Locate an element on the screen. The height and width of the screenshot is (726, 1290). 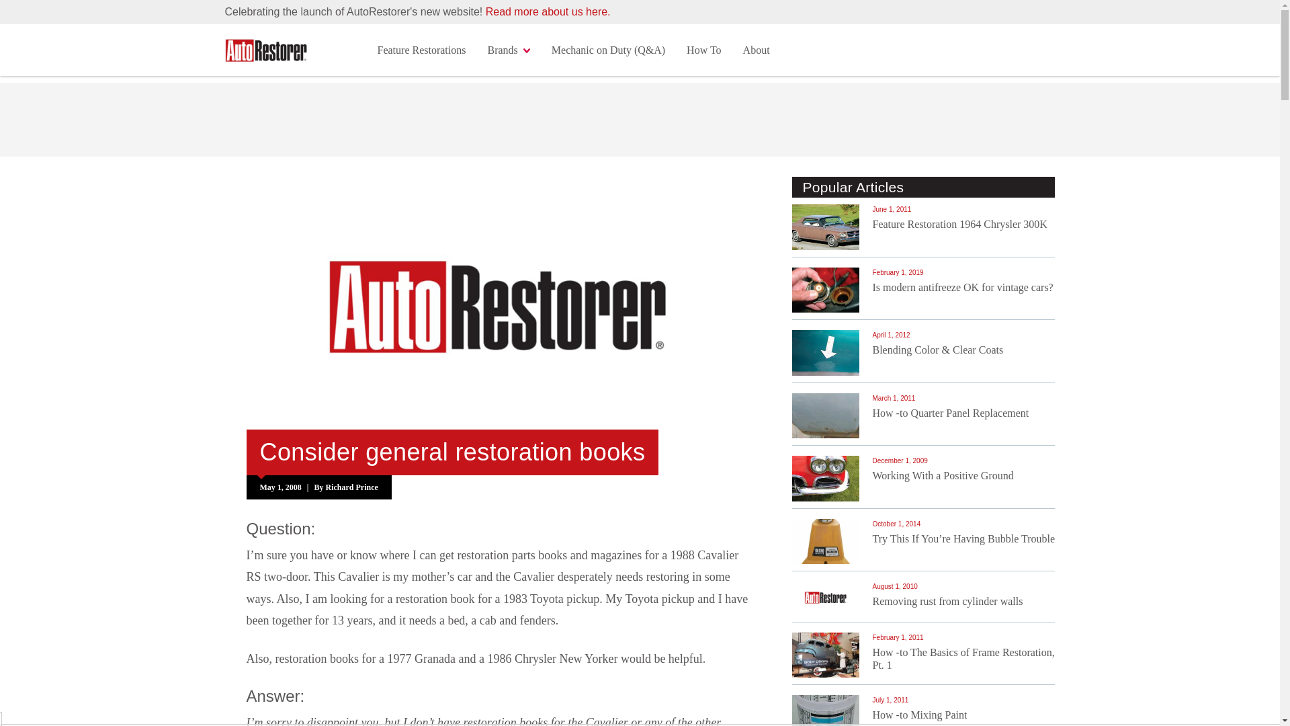
Read more about us here. is located at coordinates (548, 11).